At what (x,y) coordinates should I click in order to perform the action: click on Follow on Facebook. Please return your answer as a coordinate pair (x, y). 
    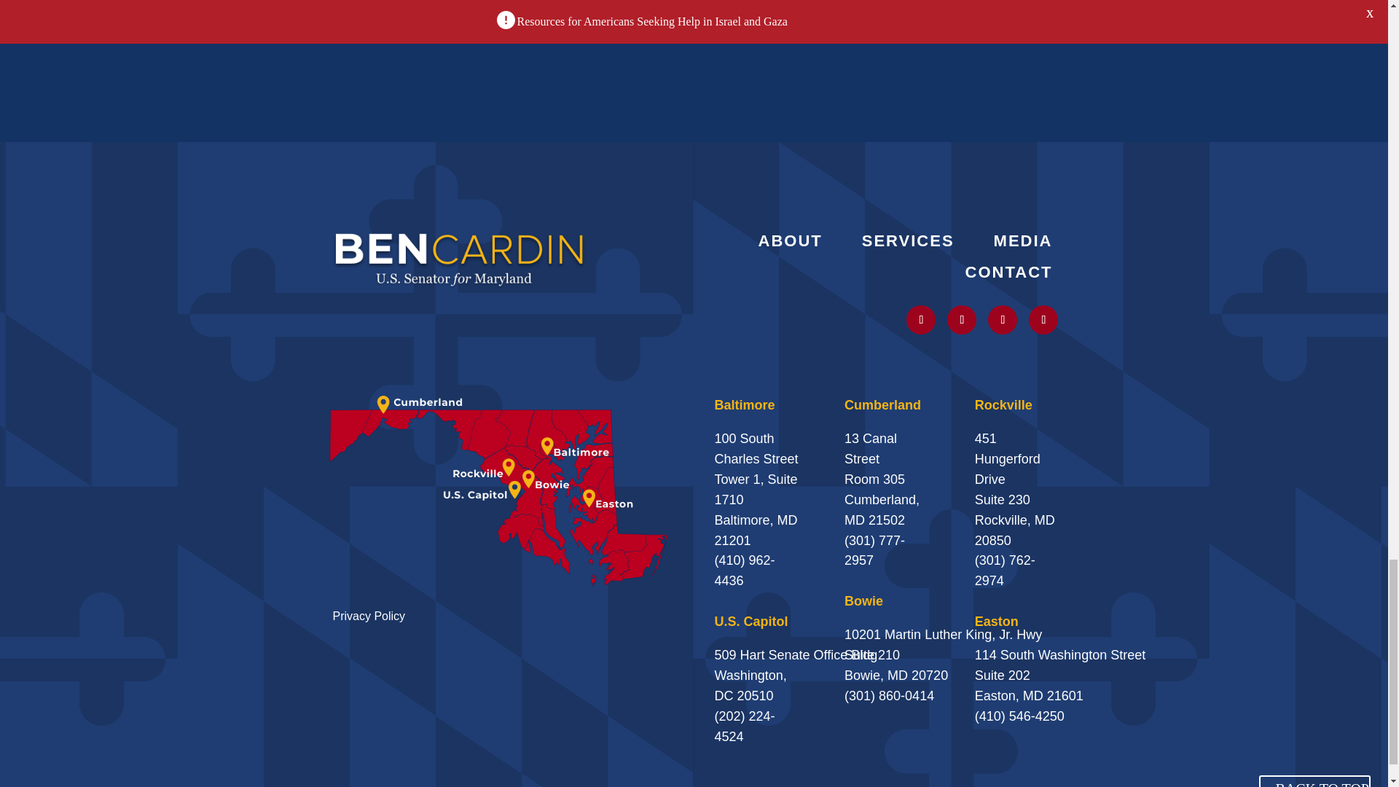
    Looking at the image, I should click on (1043, 320).